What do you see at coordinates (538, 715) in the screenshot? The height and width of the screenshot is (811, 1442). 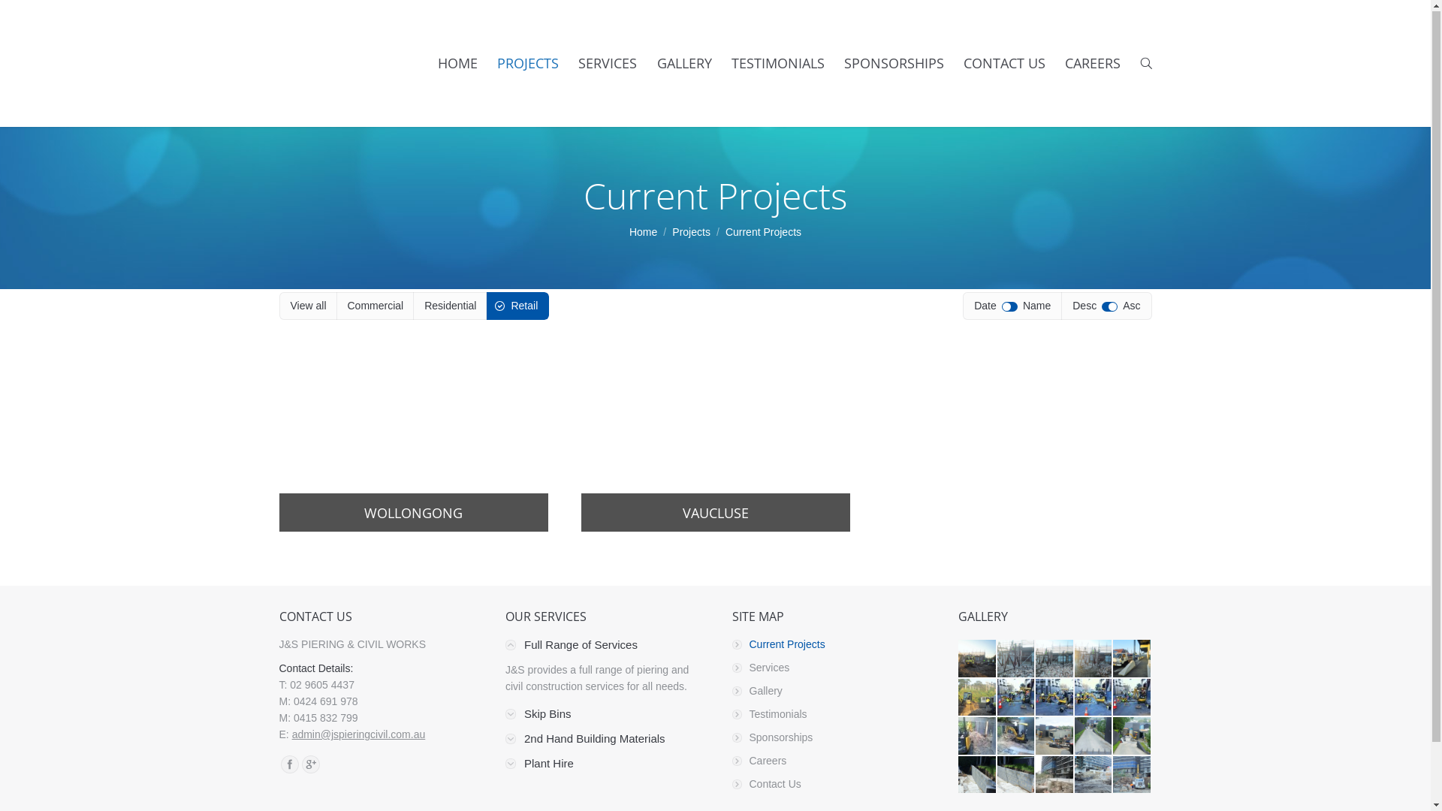 I see `Skip Bins` at bounding box center [538, 715].